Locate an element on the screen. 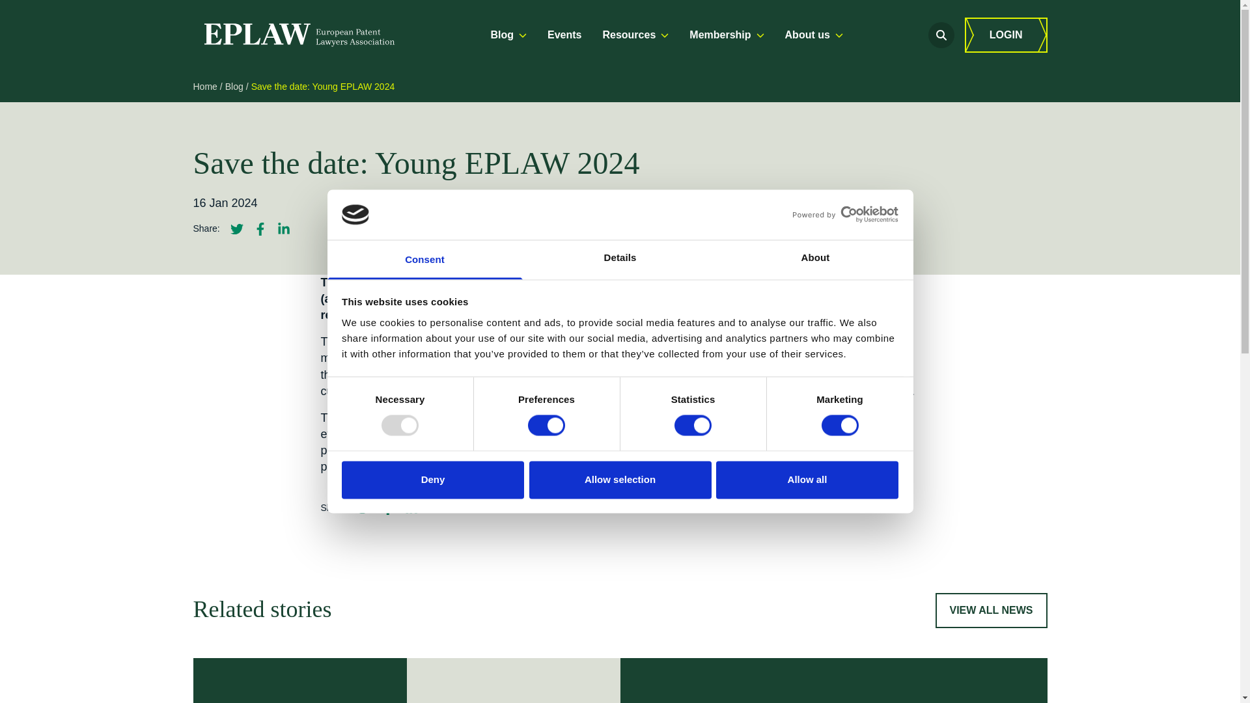 This screenshot has width=1250, height=703. Deny is located at coordinates (432, 479).